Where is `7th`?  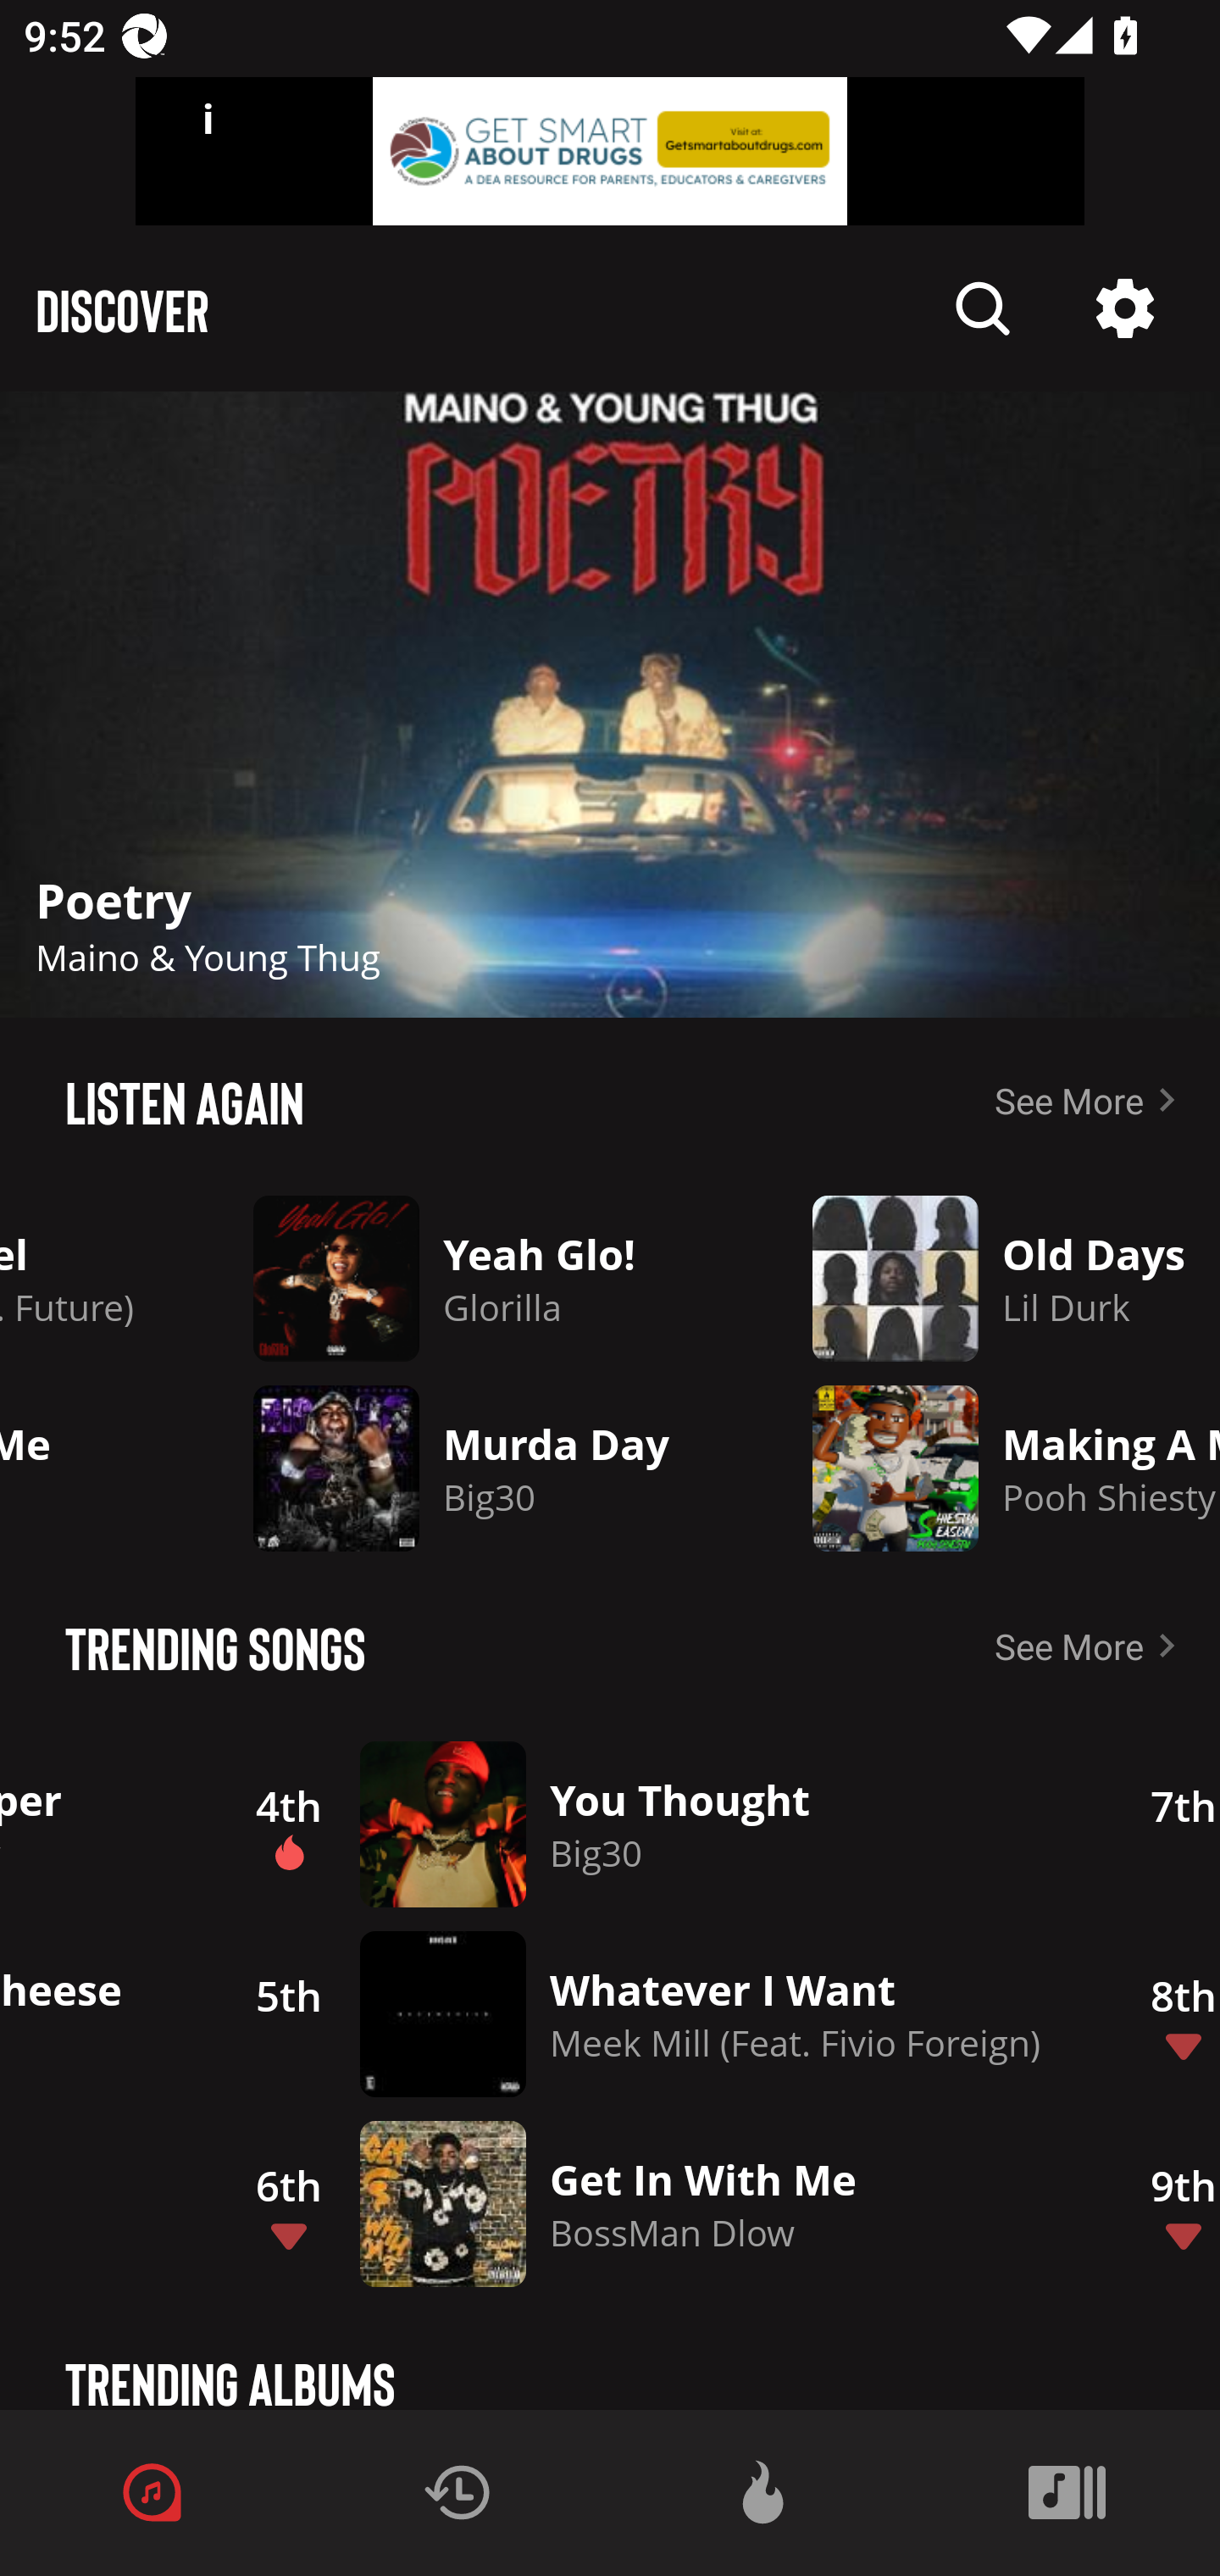
7th is located at coordinates (1166, 1824).